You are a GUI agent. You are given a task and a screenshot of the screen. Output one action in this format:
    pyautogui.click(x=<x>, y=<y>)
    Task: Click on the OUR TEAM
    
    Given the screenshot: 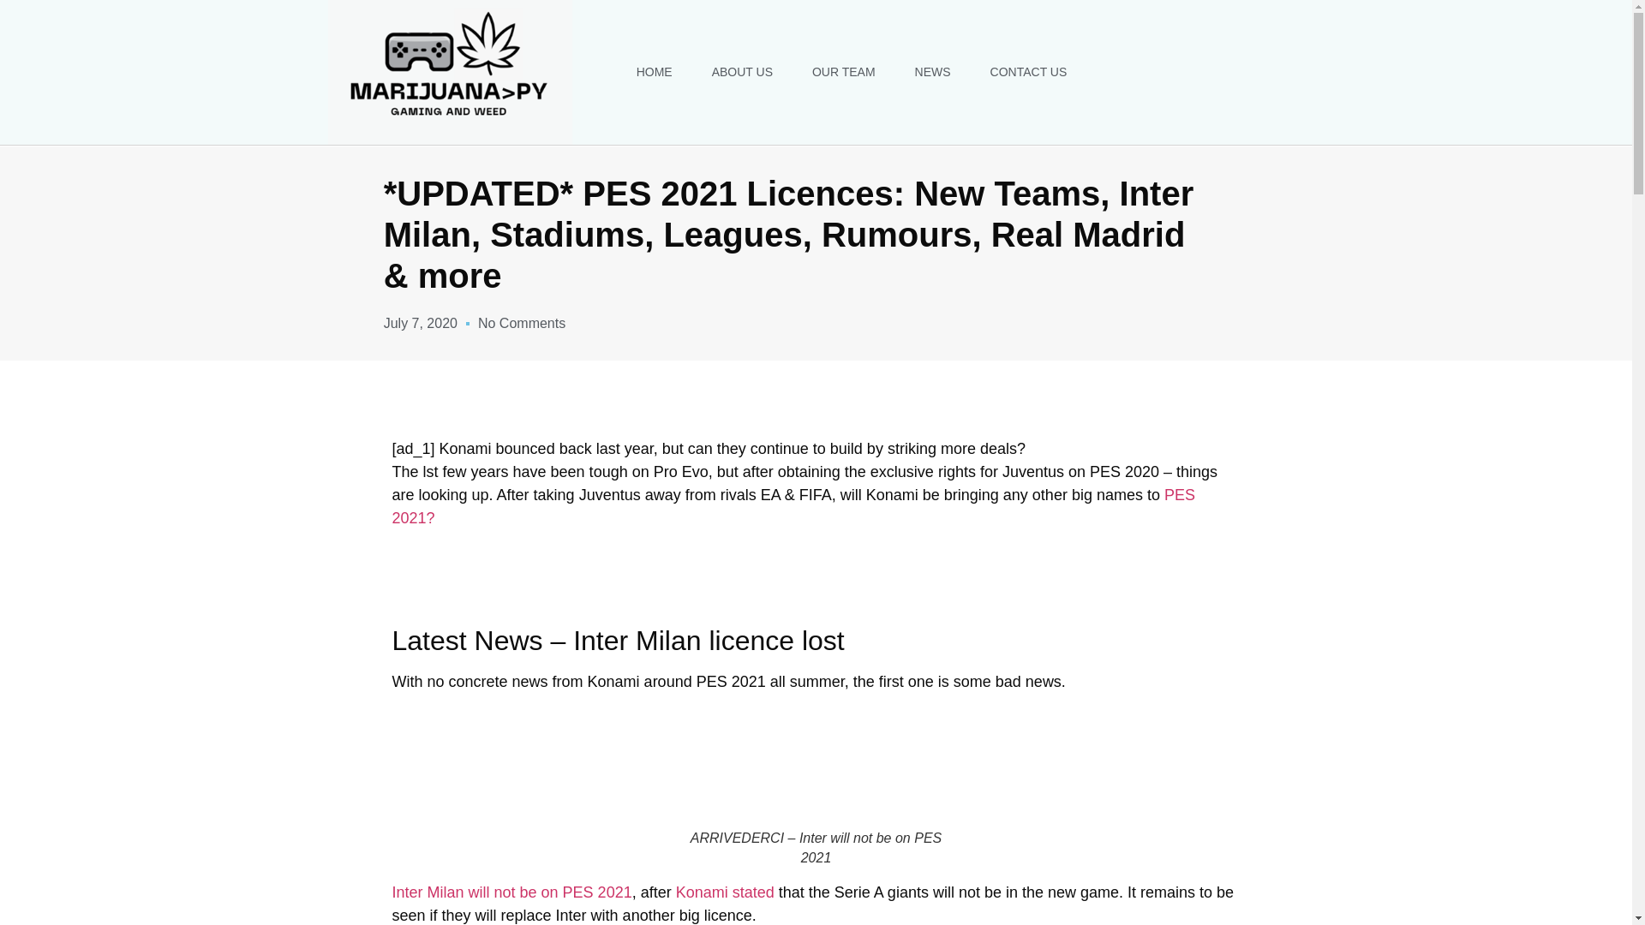 What is the action you would take?
    pyautogui.click(x=843, y=71)
    